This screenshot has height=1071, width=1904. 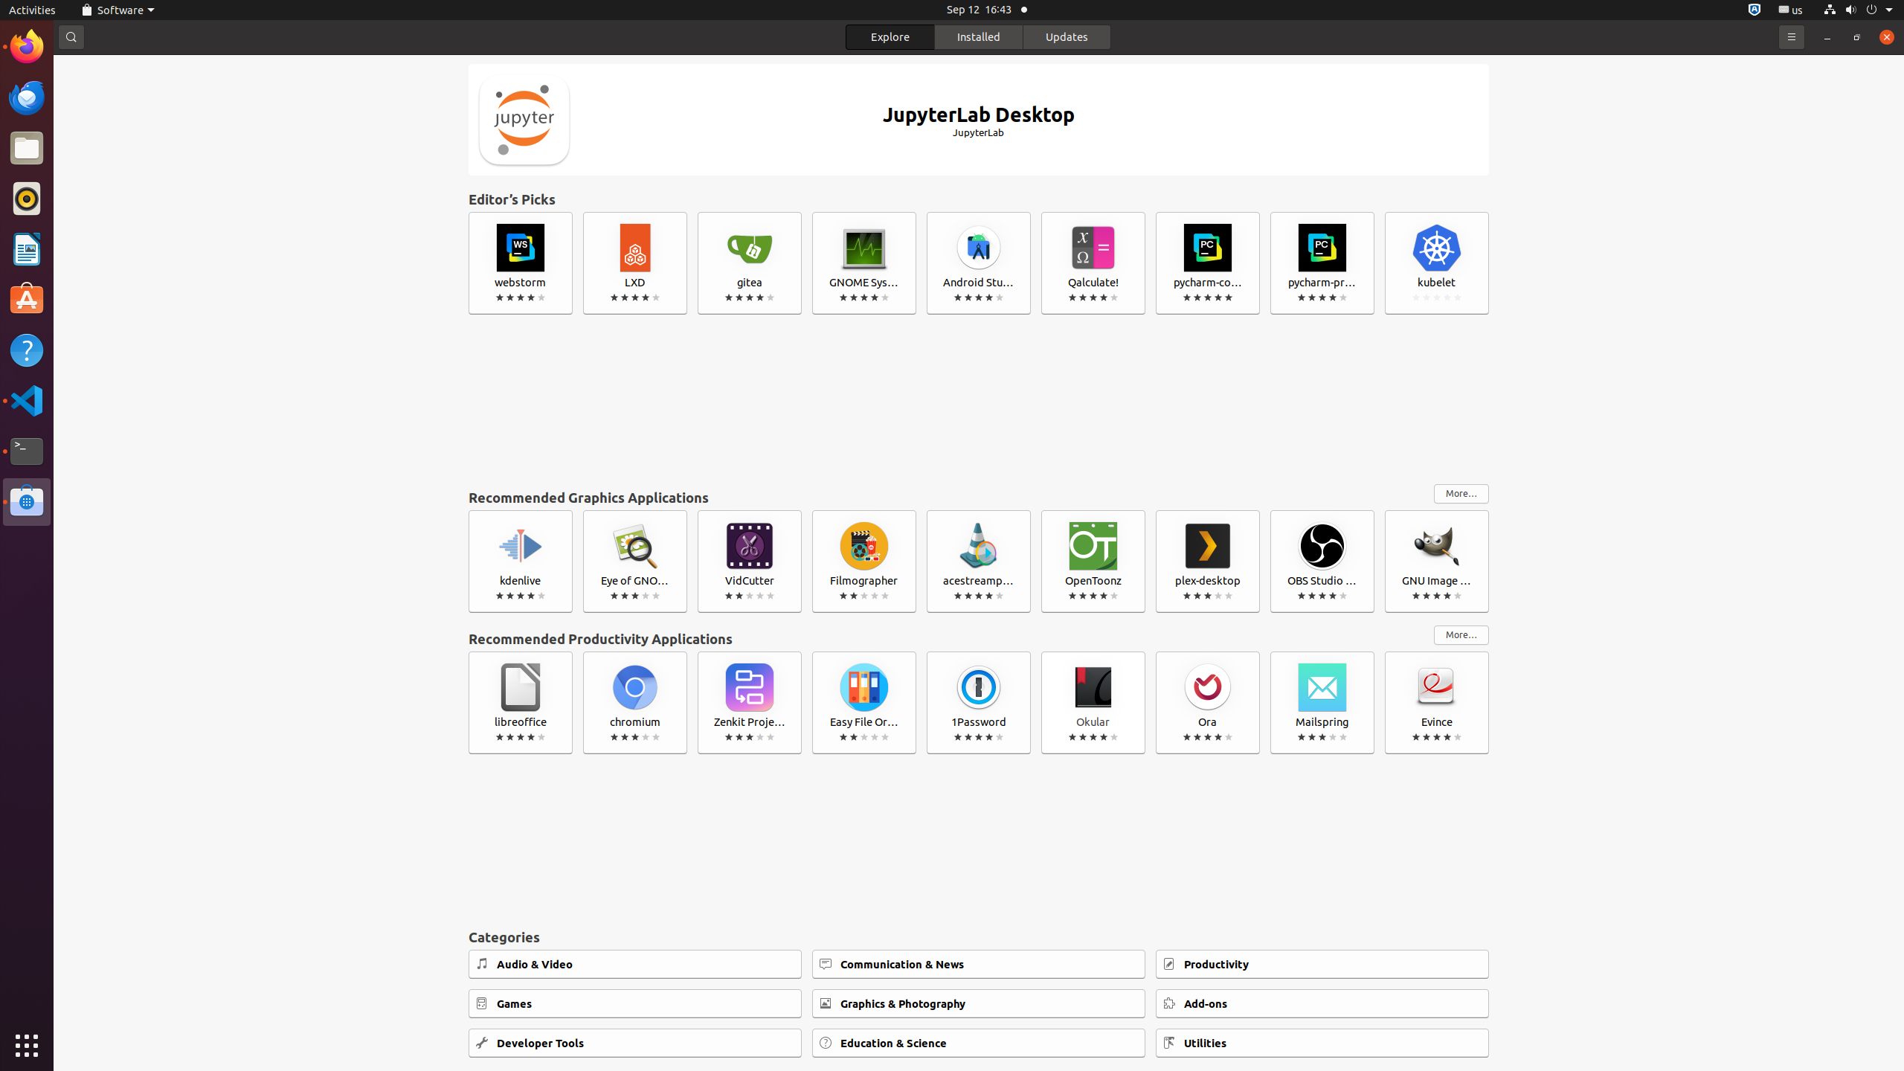 What do you see at coordinates (1437, 562) in the screenshot?
I see `GNU Image Manipulation Program` at bounding box center [1437, 562].